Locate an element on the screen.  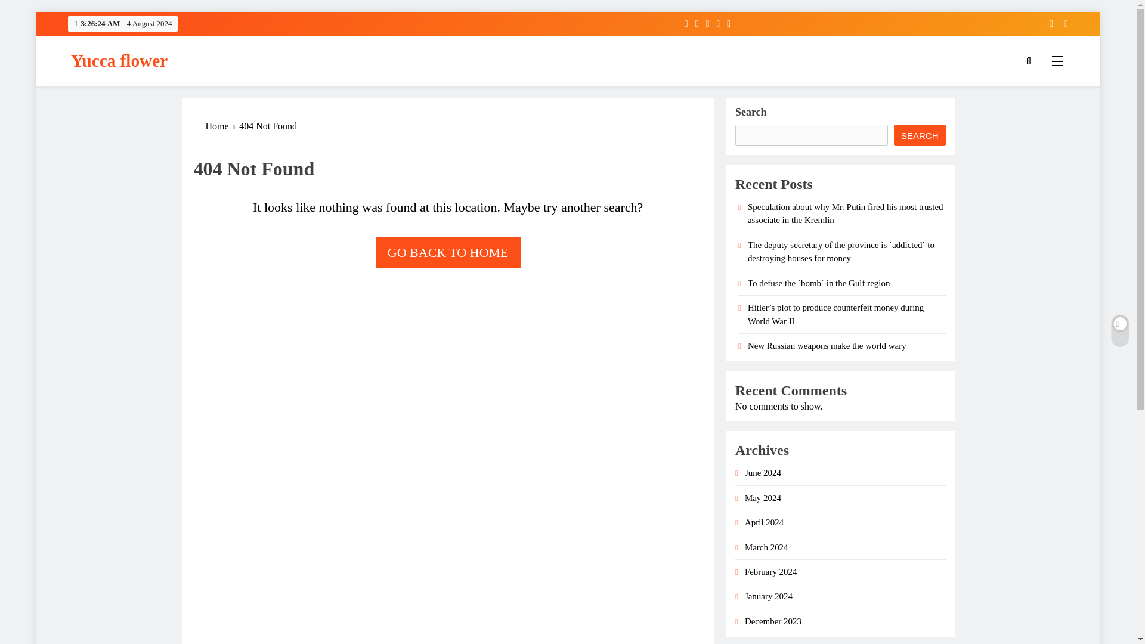
January 2024 is located at coordinates (768, 596).